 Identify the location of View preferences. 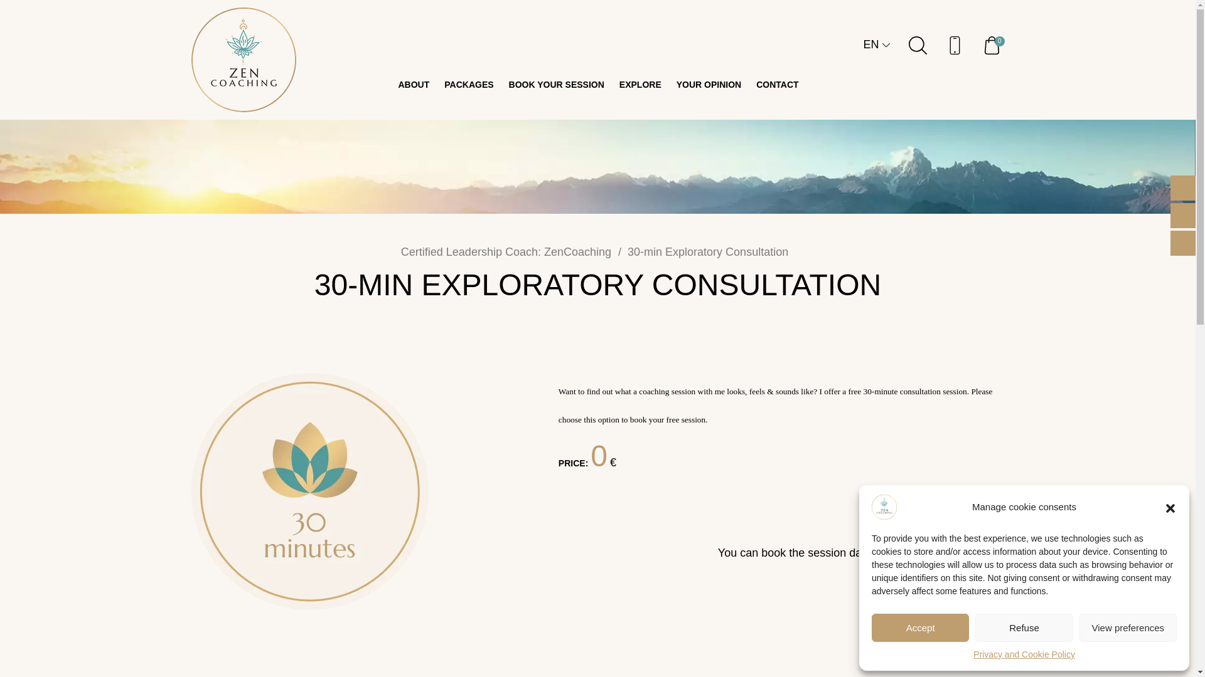
(1128, 627).